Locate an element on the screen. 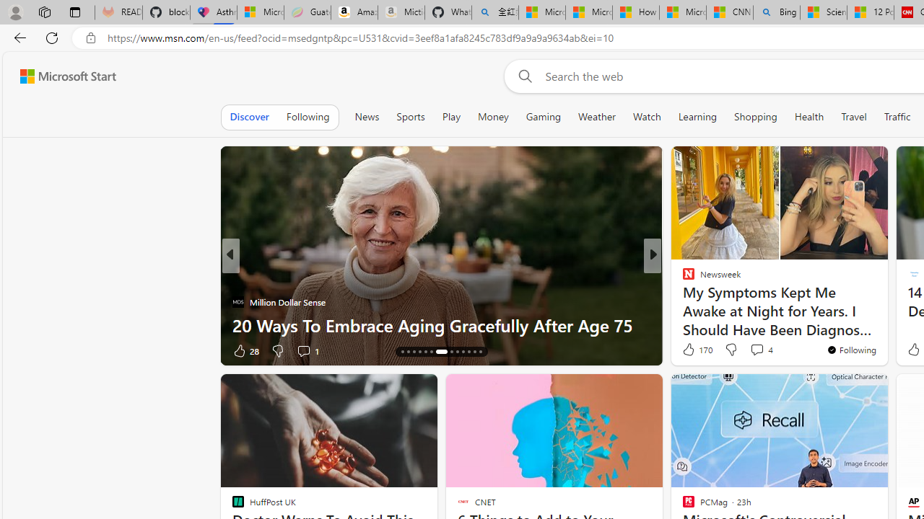  170 Like is located at coordinates (696, 349).